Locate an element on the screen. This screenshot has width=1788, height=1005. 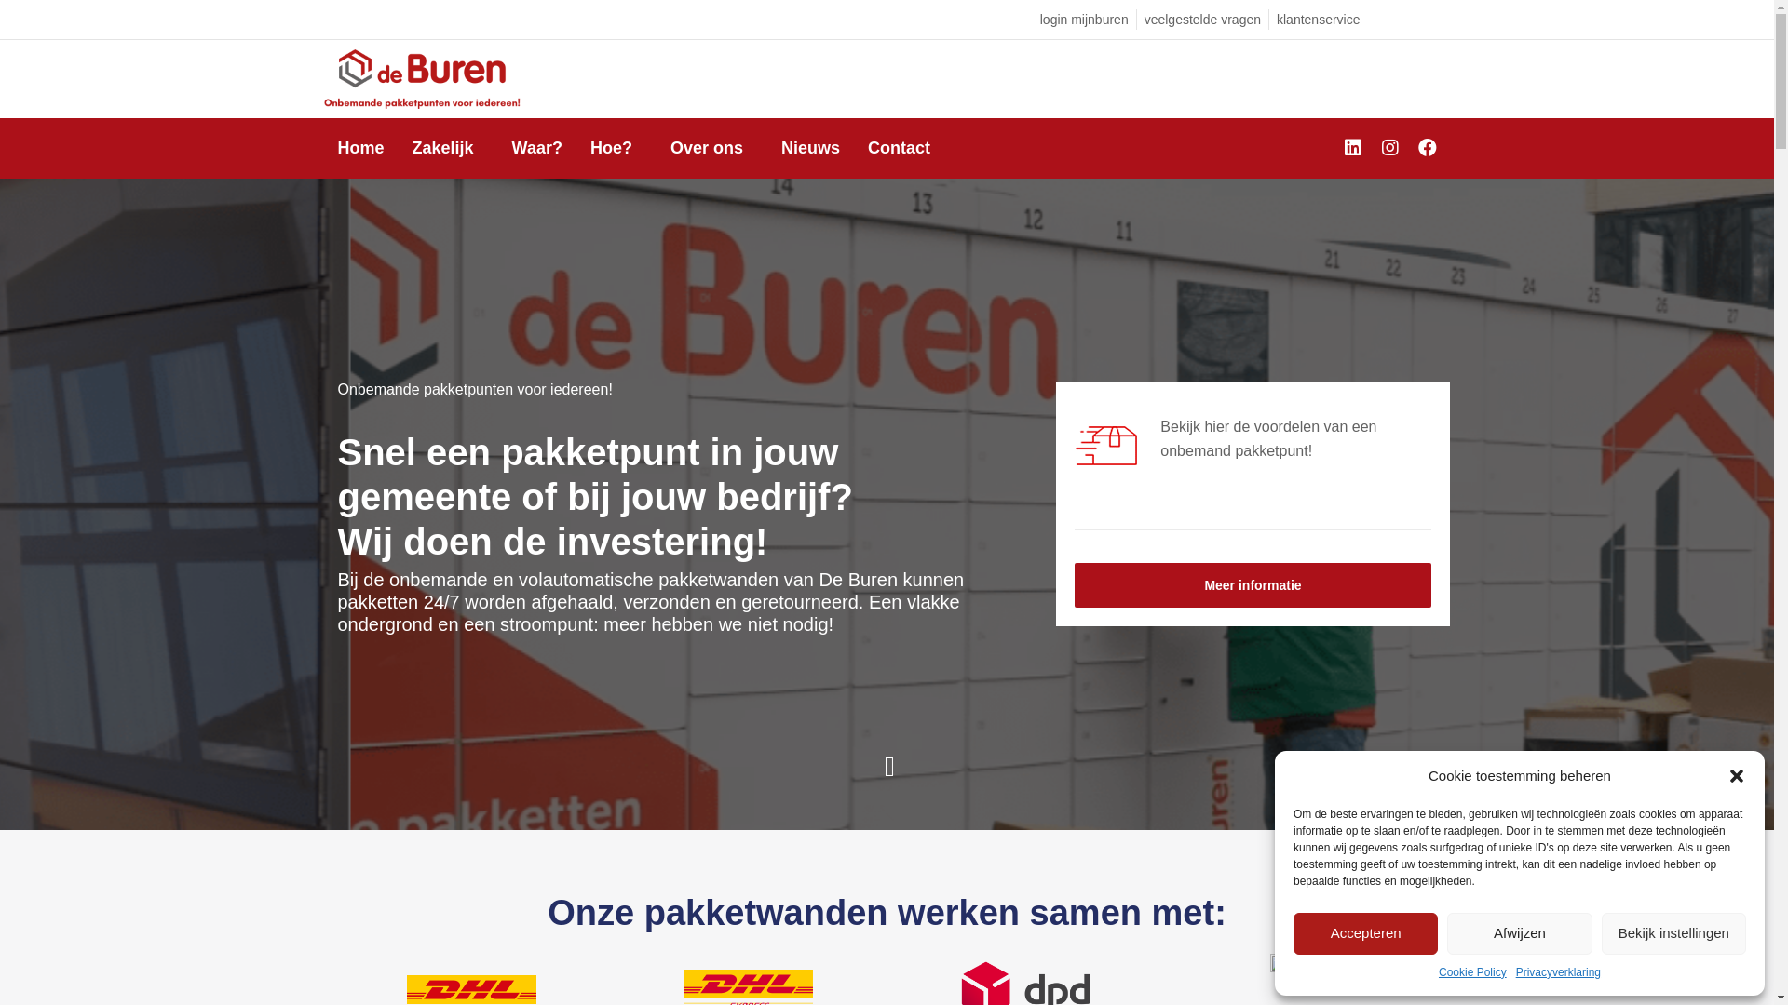
Bekijk instellingen is located at coordinates (1674, 934).